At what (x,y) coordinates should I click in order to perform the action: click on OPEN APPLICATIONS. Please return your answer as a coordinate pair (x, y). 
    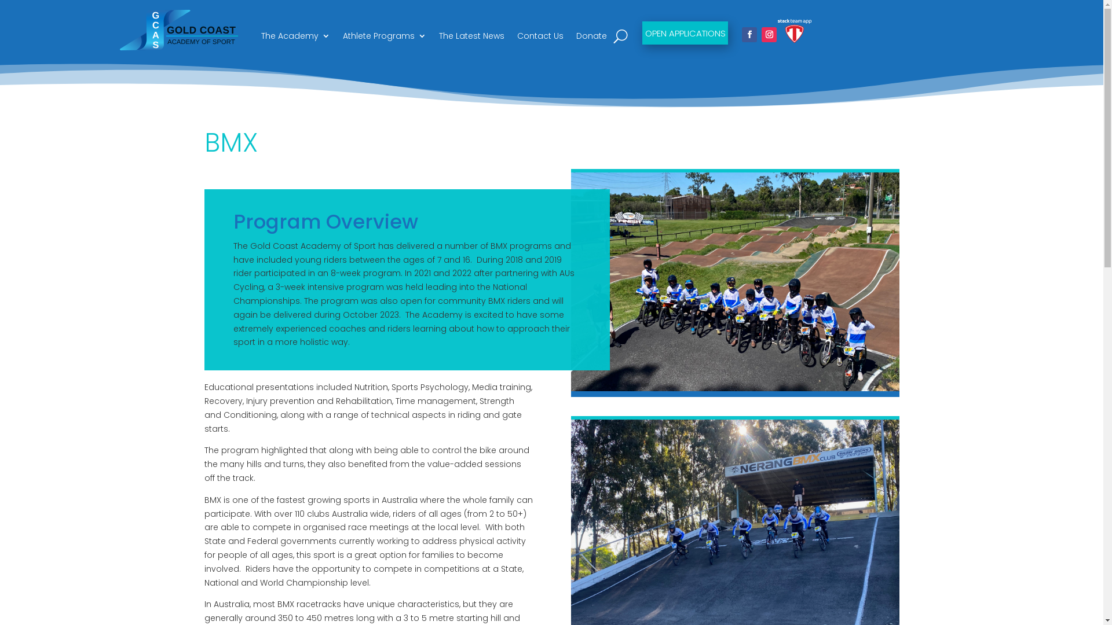
    Looking at the image, I should click on (685, 33).